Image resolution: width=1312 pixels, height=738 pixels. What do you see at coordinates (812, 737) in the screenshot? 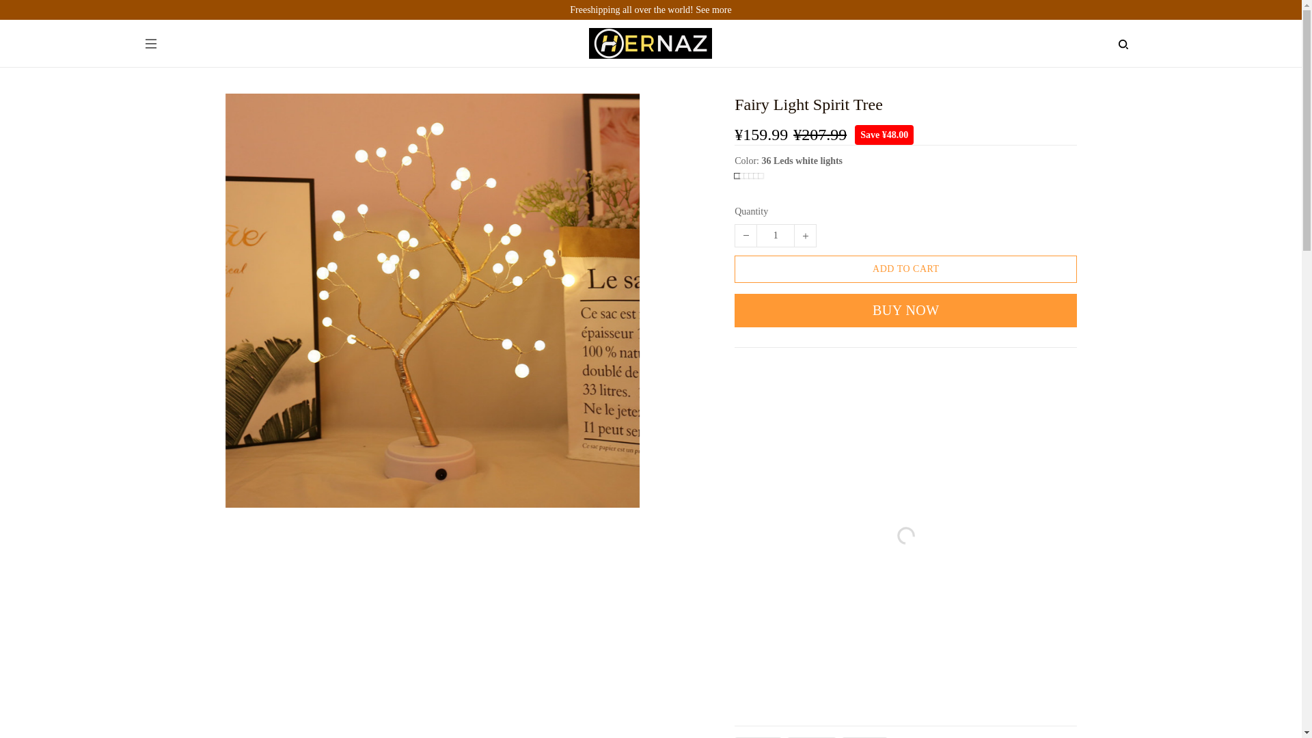
I see `Tweet` at bounding box center [812, 737].